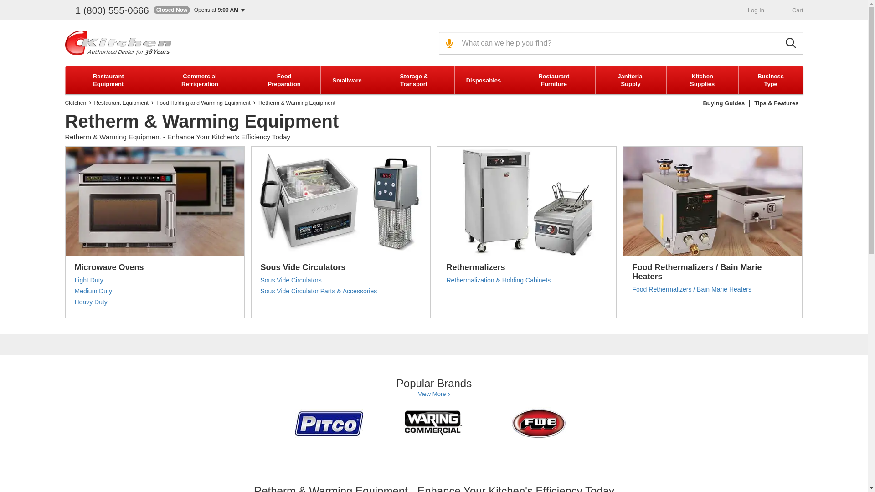  What do you see at coordinates (702, 80) in the screenshot?
I see `Kitchen Supplies` at bounding box center [702, 80].